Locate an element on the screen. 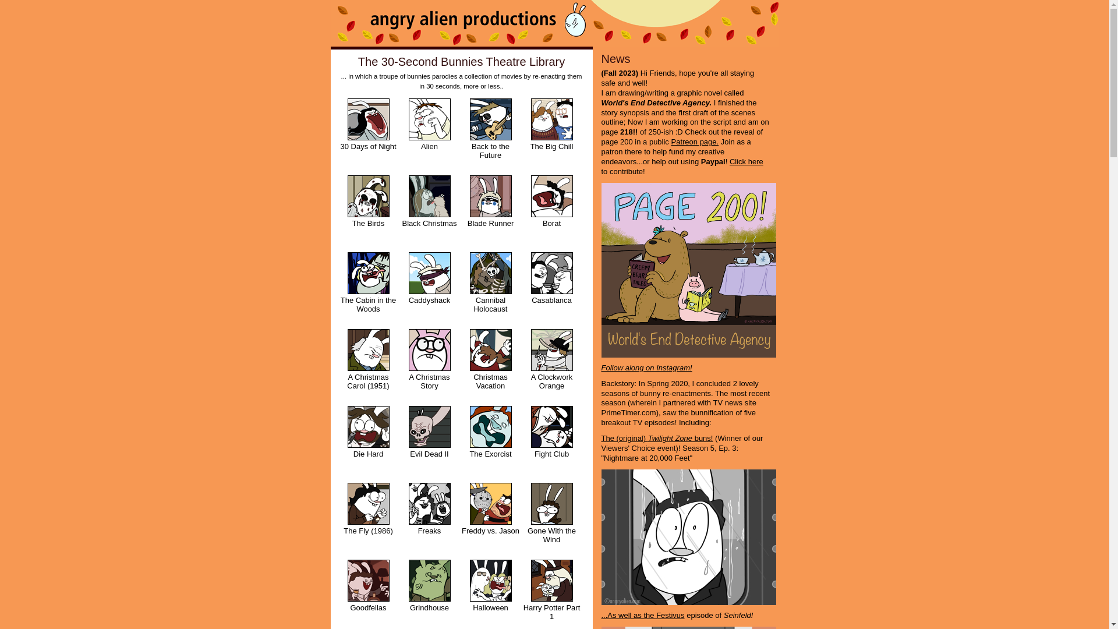  Borat is located at coordinates (552, 211).